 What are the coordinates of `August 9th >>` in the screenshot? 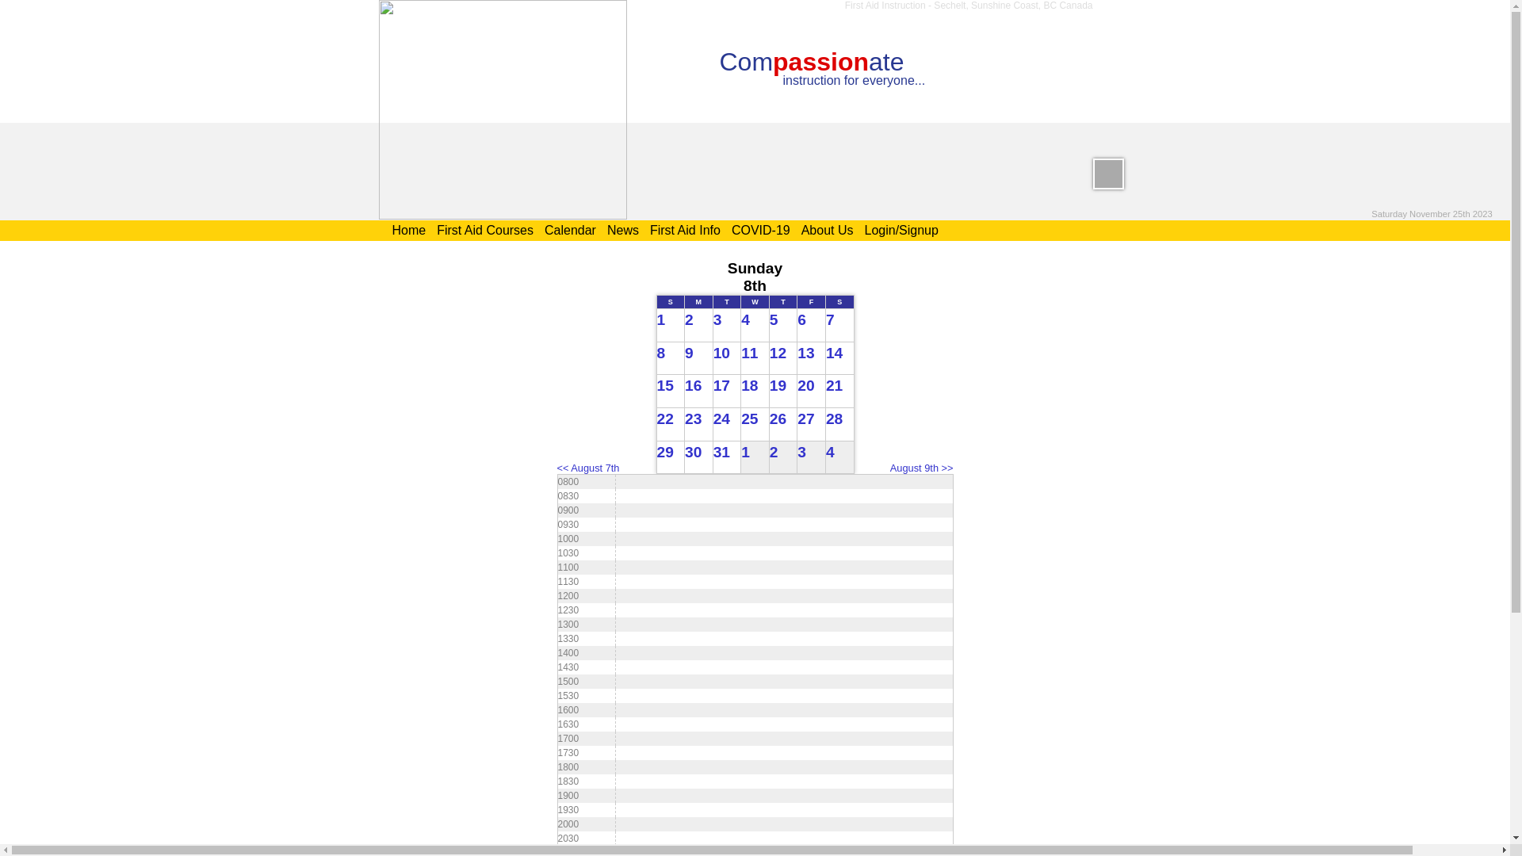 It's located at (922, 468).